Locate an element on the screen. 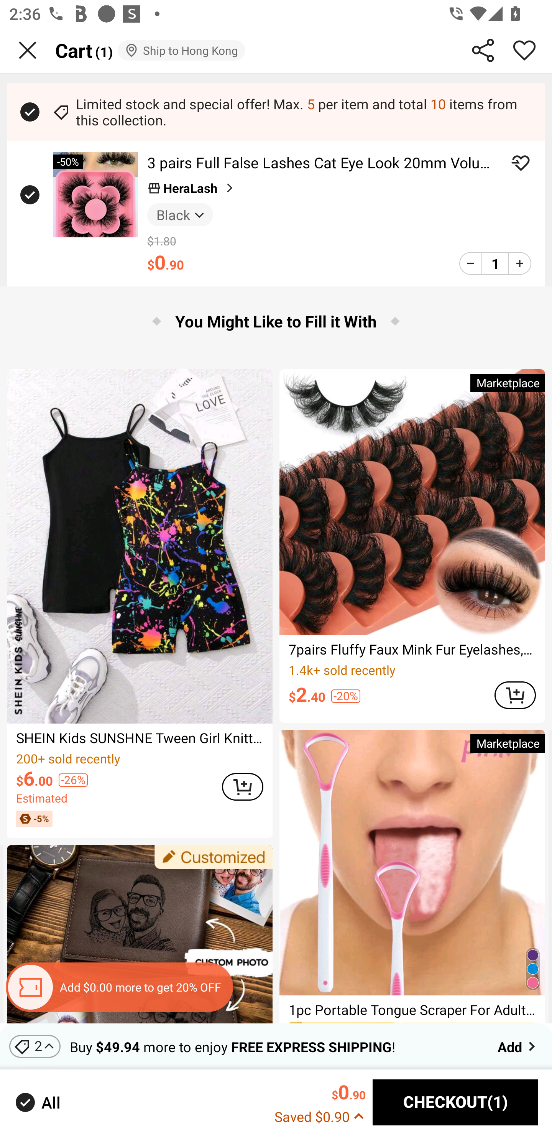 The width and height of the screenshot is (552, 1135). 2 is located at coordinates (34, 1046).